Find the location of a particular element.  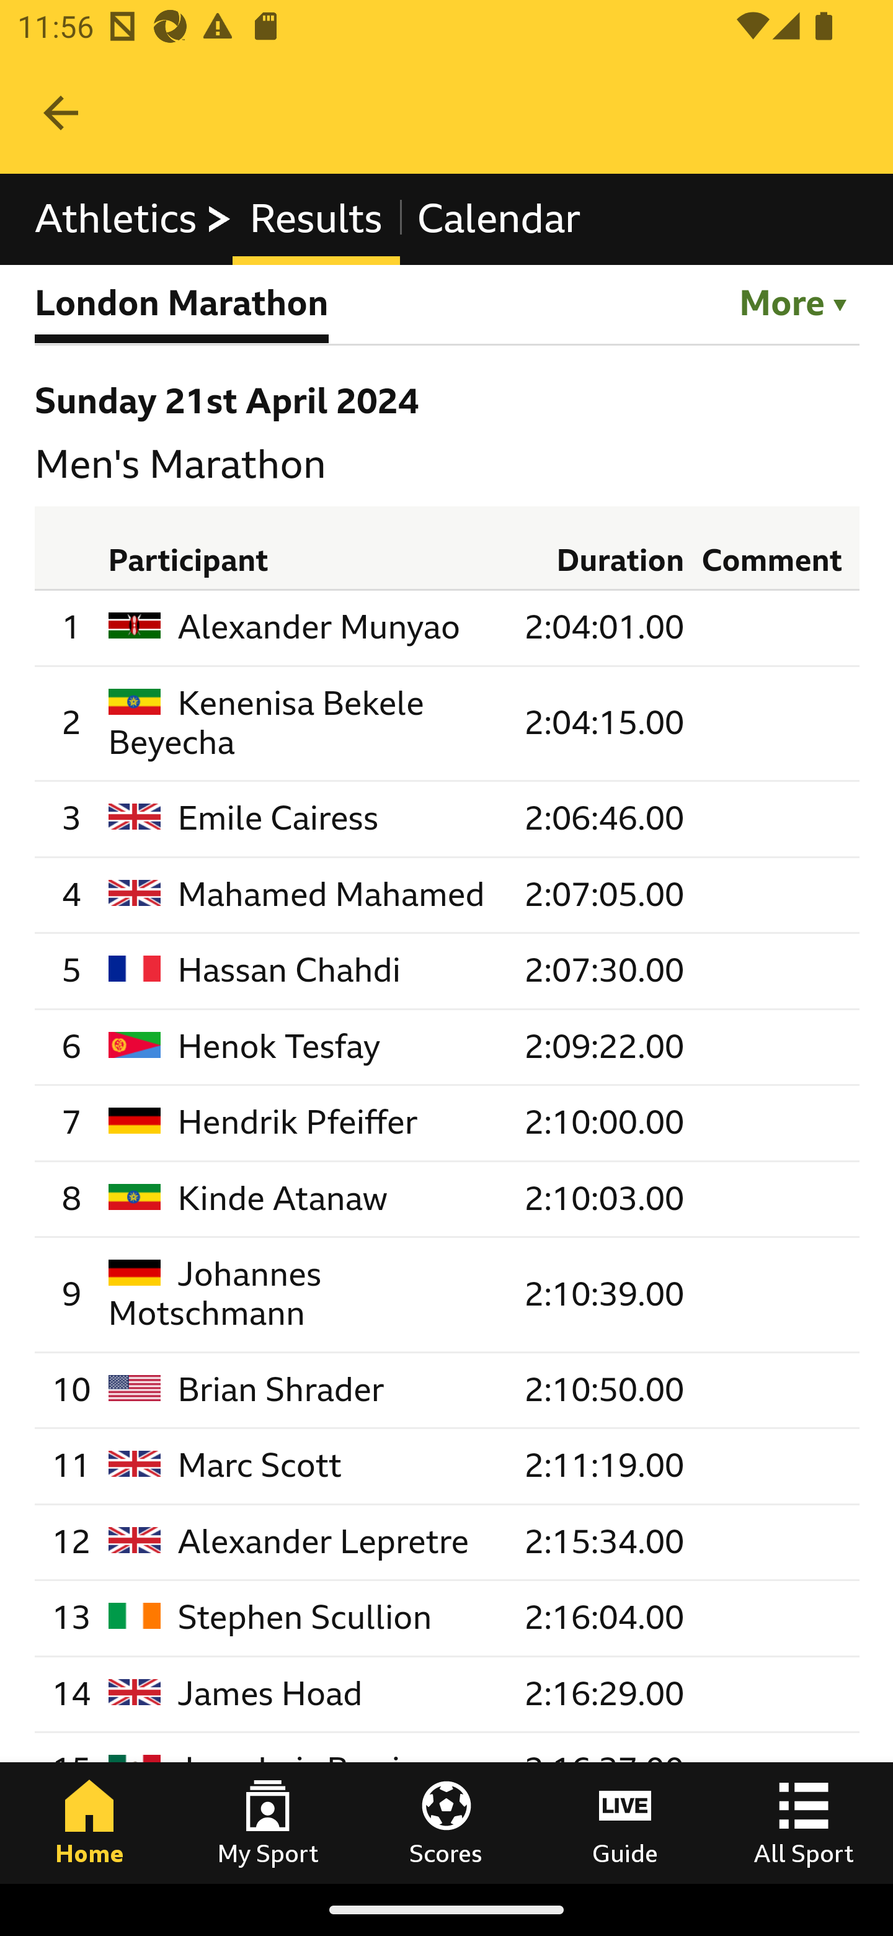

All Sport is located at coordinates (804, 1822).